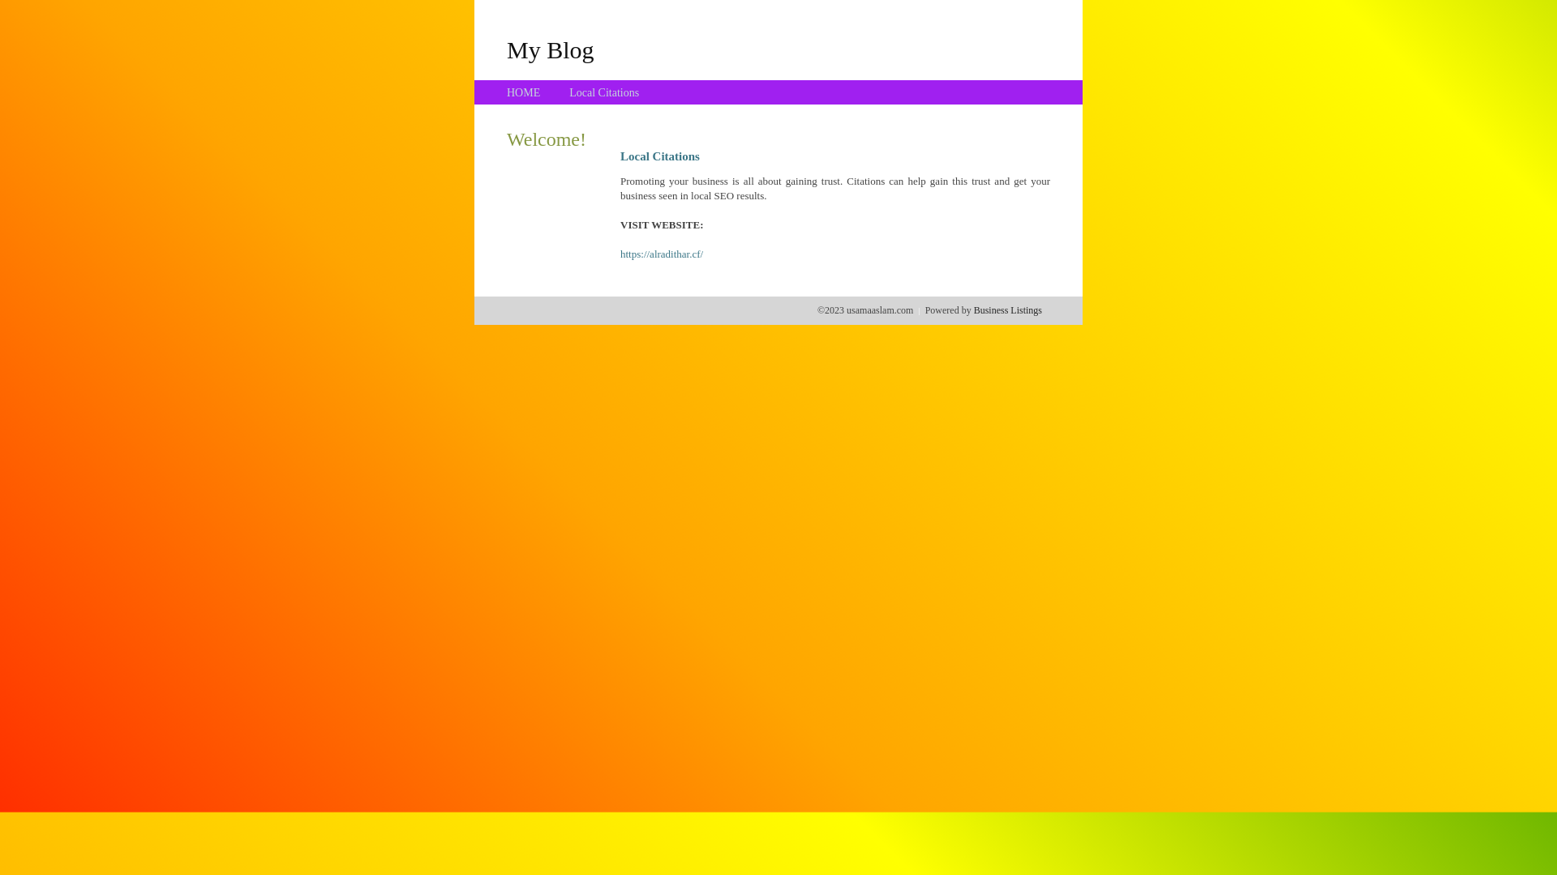 Image resolution: width=1557 pixels, height=875 pixels. I want to click on My Blog, so click(551, 49).